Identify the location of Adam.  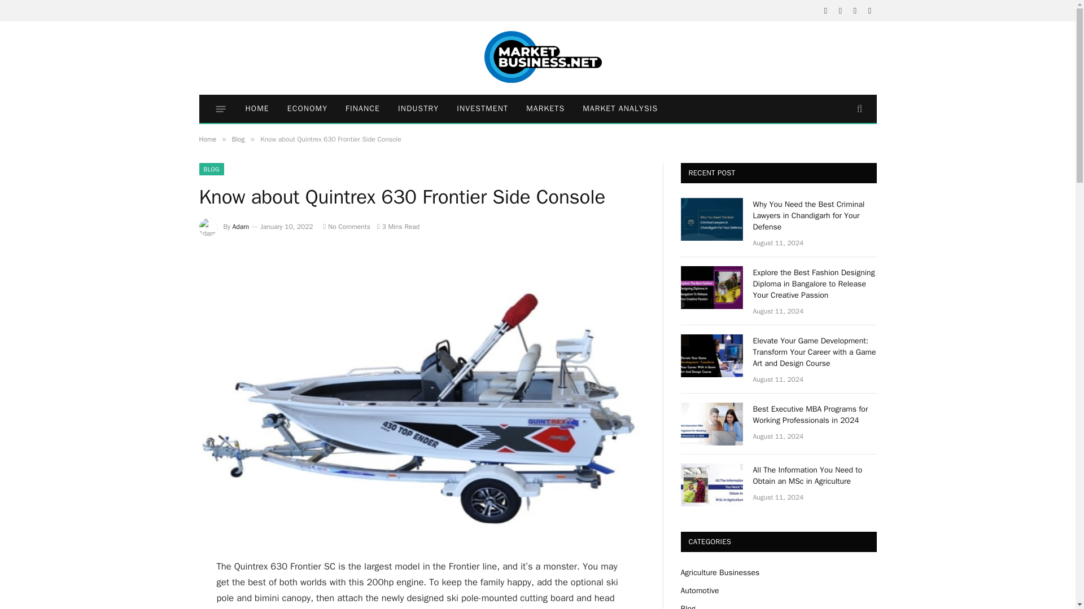
(241, 227).